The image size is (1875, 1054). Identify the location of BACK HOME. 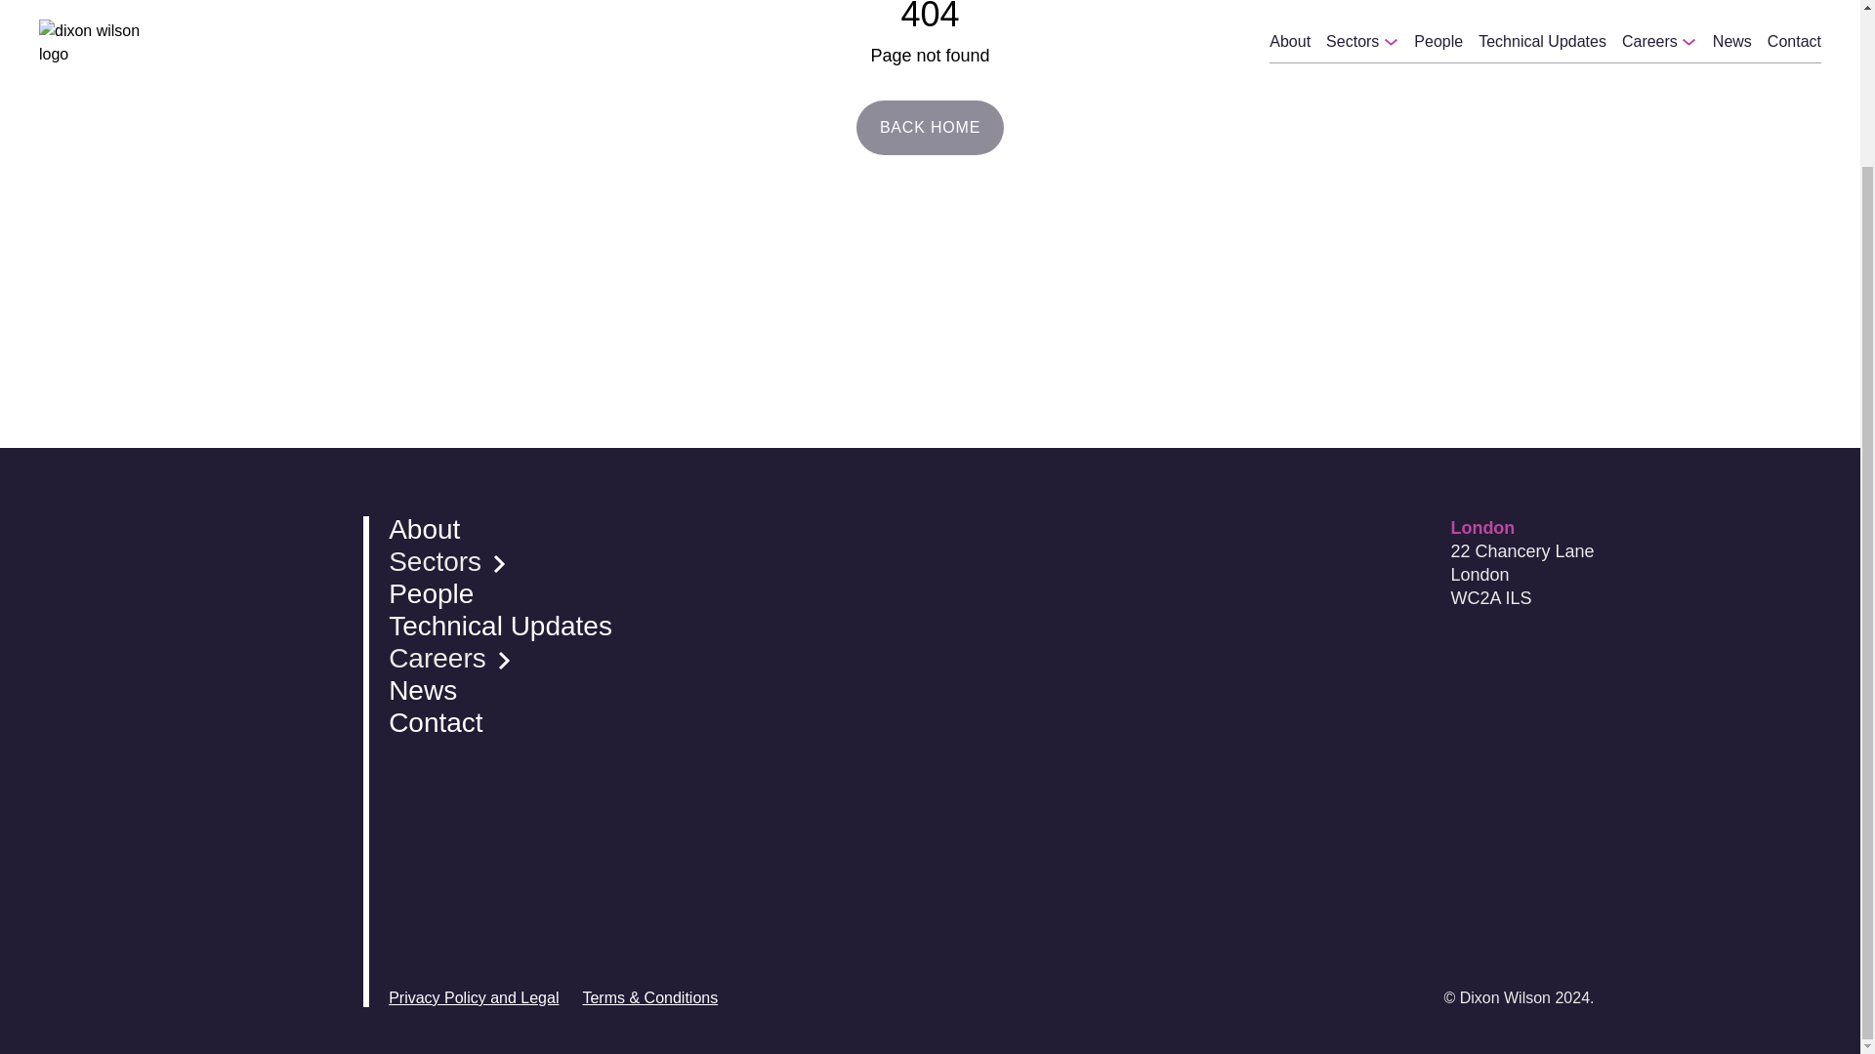
(930, 127).